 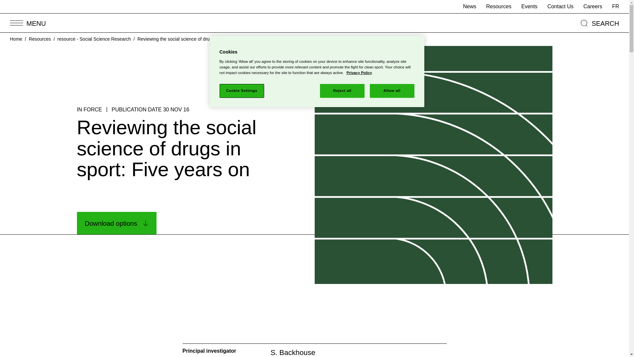 What do you see at coordinates (616, 7) in the screenshot?
I see `FR` at bounding box center [616, 7].